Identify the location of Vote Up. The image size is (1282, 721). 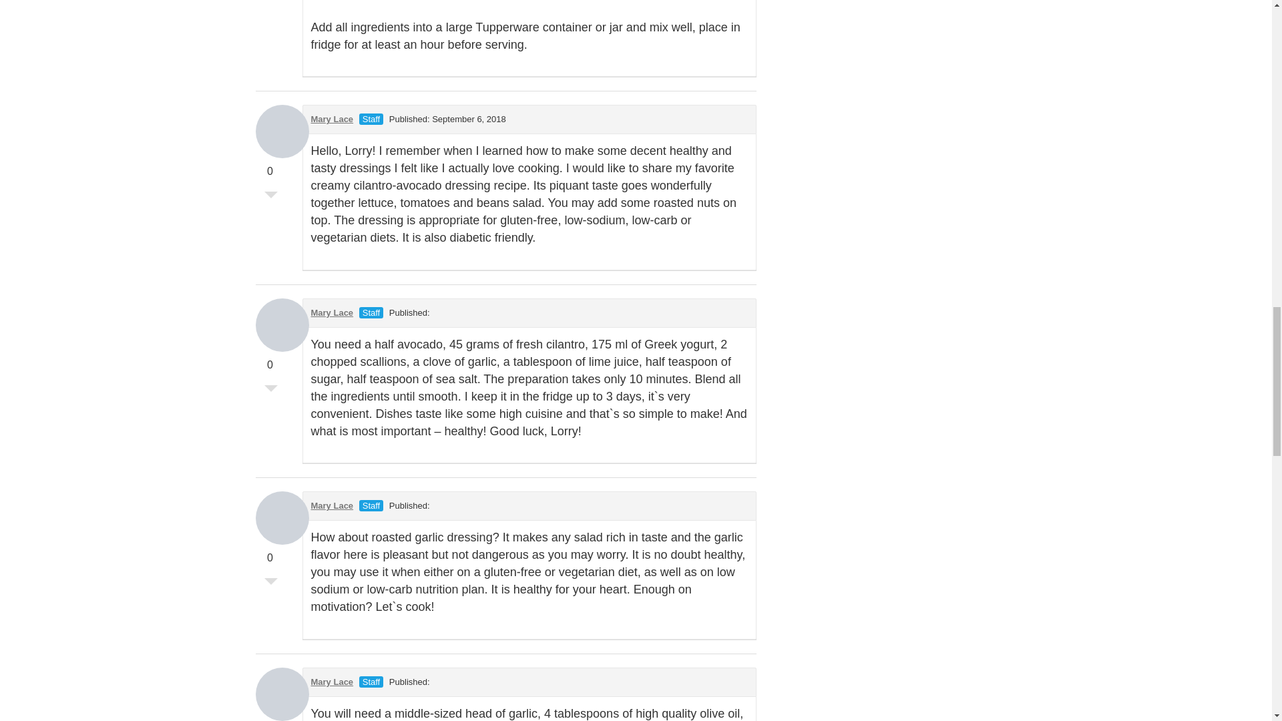
(271, 338).